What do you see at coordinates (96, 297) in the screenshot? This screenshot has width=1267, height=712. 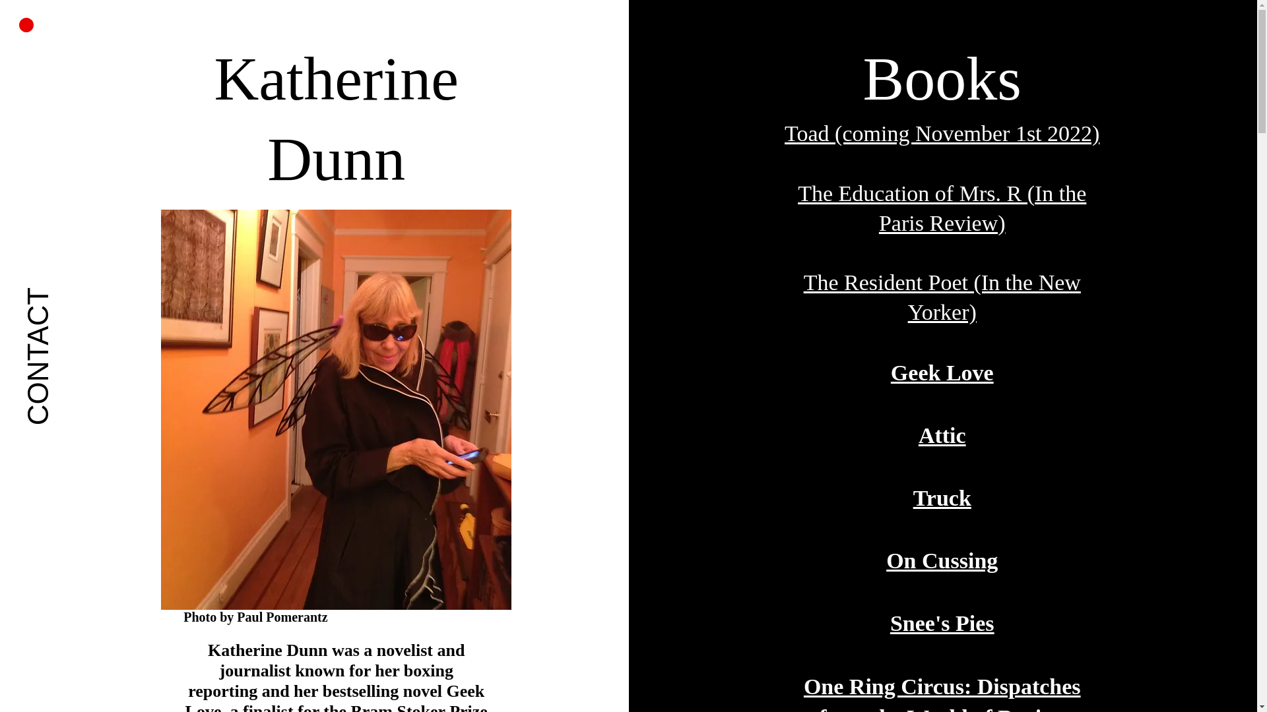 I see `CONTACT` at bounding box center [96, 297].